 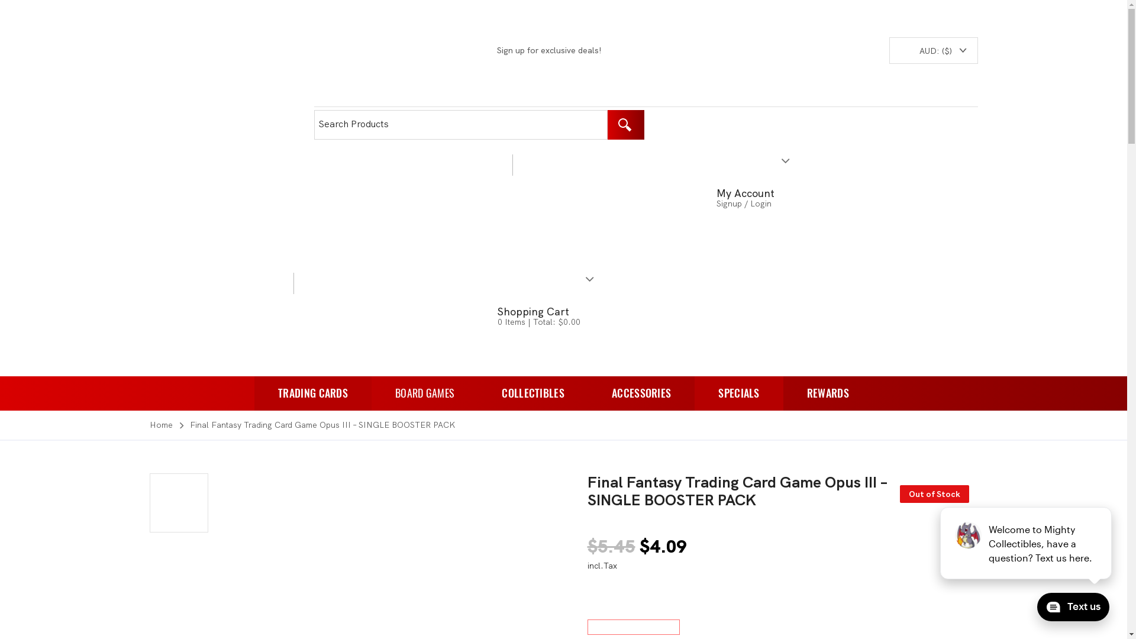 What do you see at coordinates (163, 425) in the screenshot?
I see `Home` at bounding box center [163, 425].